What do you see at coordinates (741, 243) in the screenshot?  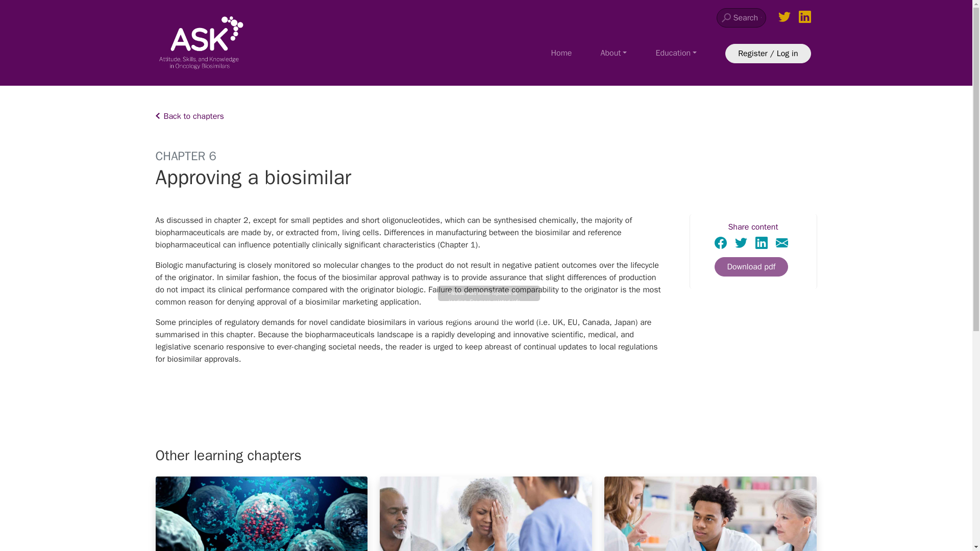 I see `Twitter` at bounding box center [741, 243].